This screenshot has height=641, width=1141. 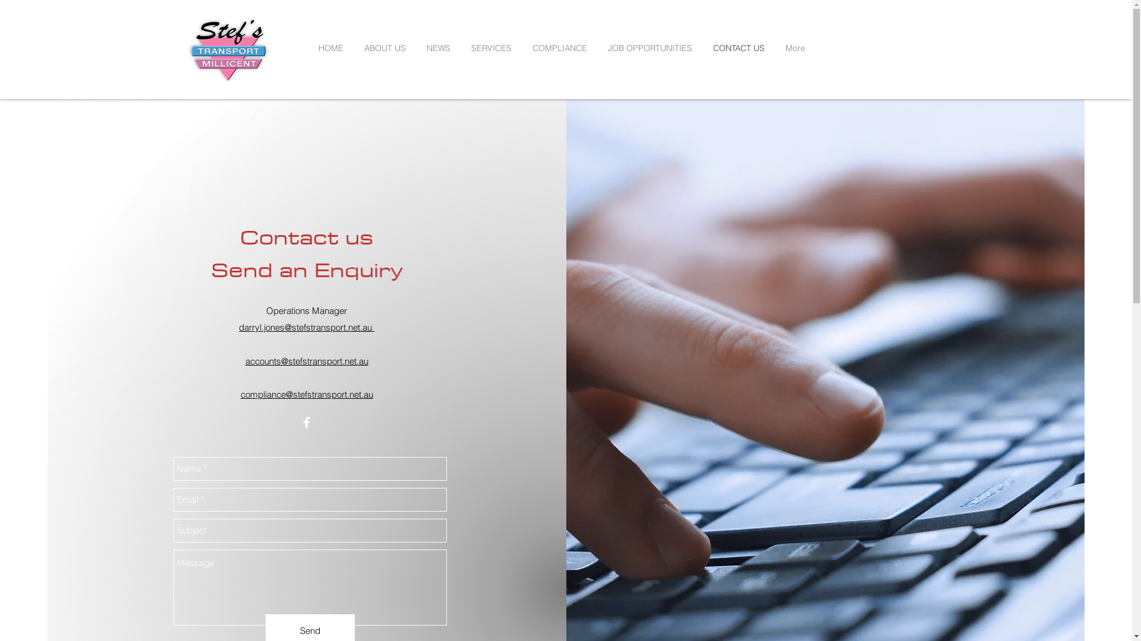 What do you see at coordinates (307, 394) in the screenshot?
I see `compliance@stefstransport.net.au` at bounding box center [307, 394].